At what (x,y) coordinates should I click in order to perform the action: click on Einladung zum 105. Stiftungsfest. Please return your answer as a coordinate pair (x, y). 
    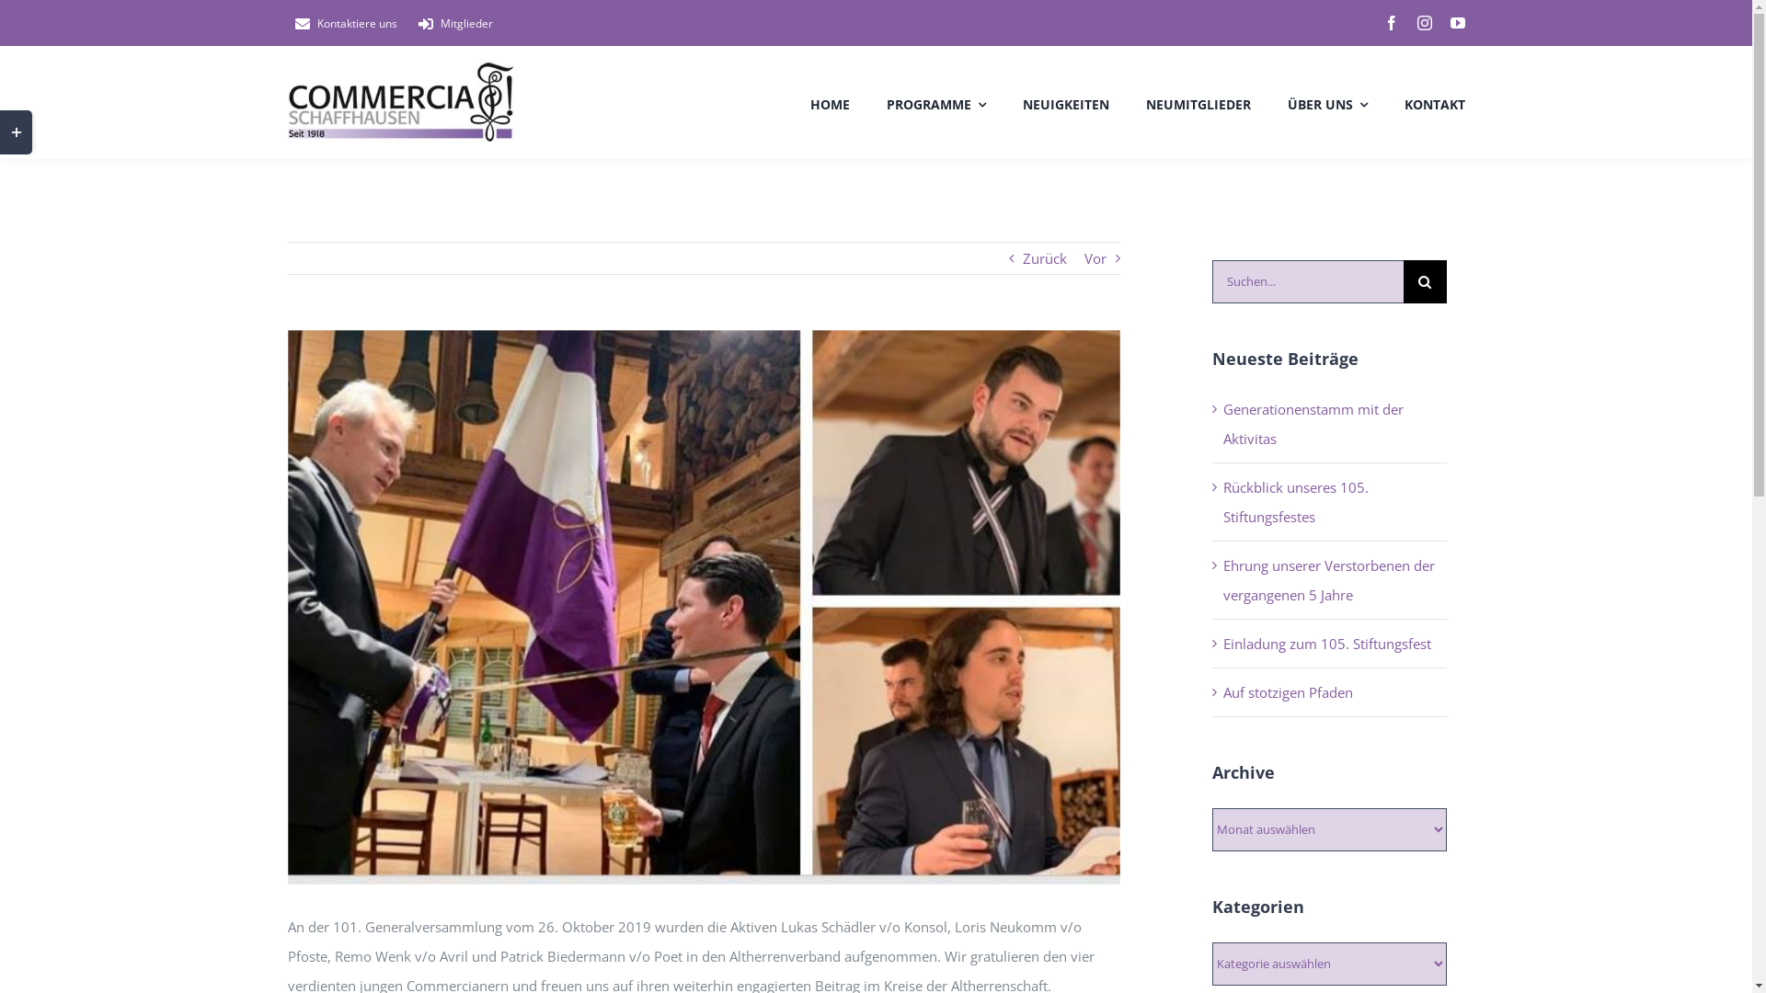
    Looking at the image, I should click on (1327, 644).